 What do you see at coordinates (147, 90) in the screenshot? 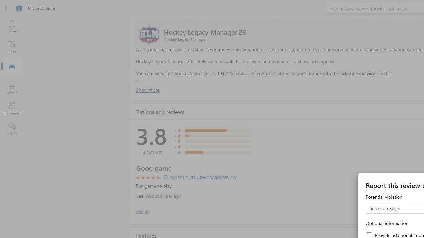
I see `Show more` at bounding box center [147, 90].